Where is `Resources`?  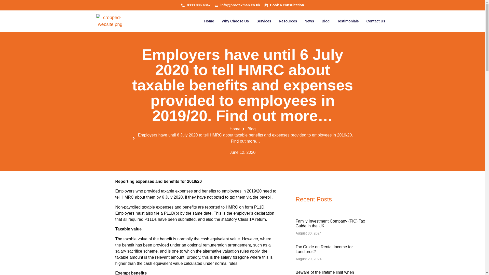
Resources is located at coordinates (288, 21).